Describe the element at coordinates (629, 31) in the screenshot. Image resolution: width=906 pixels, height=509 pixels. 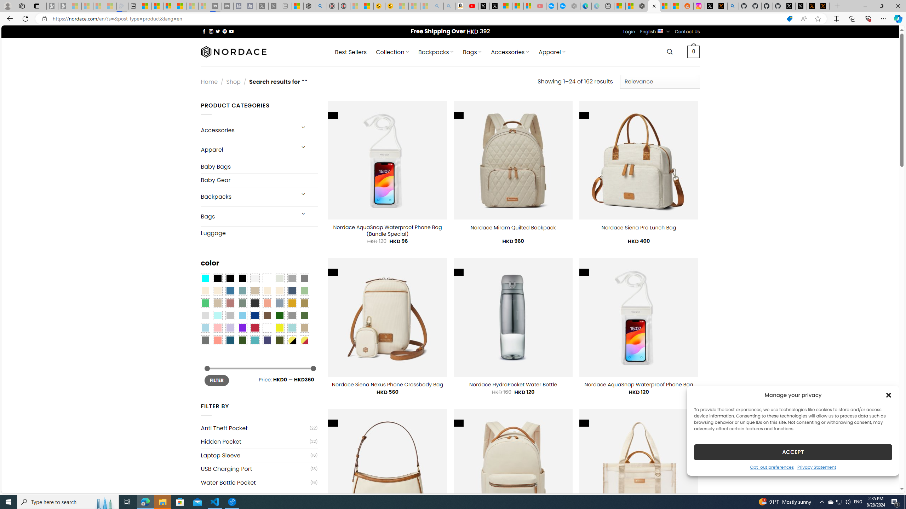
I see `Login` at that location.